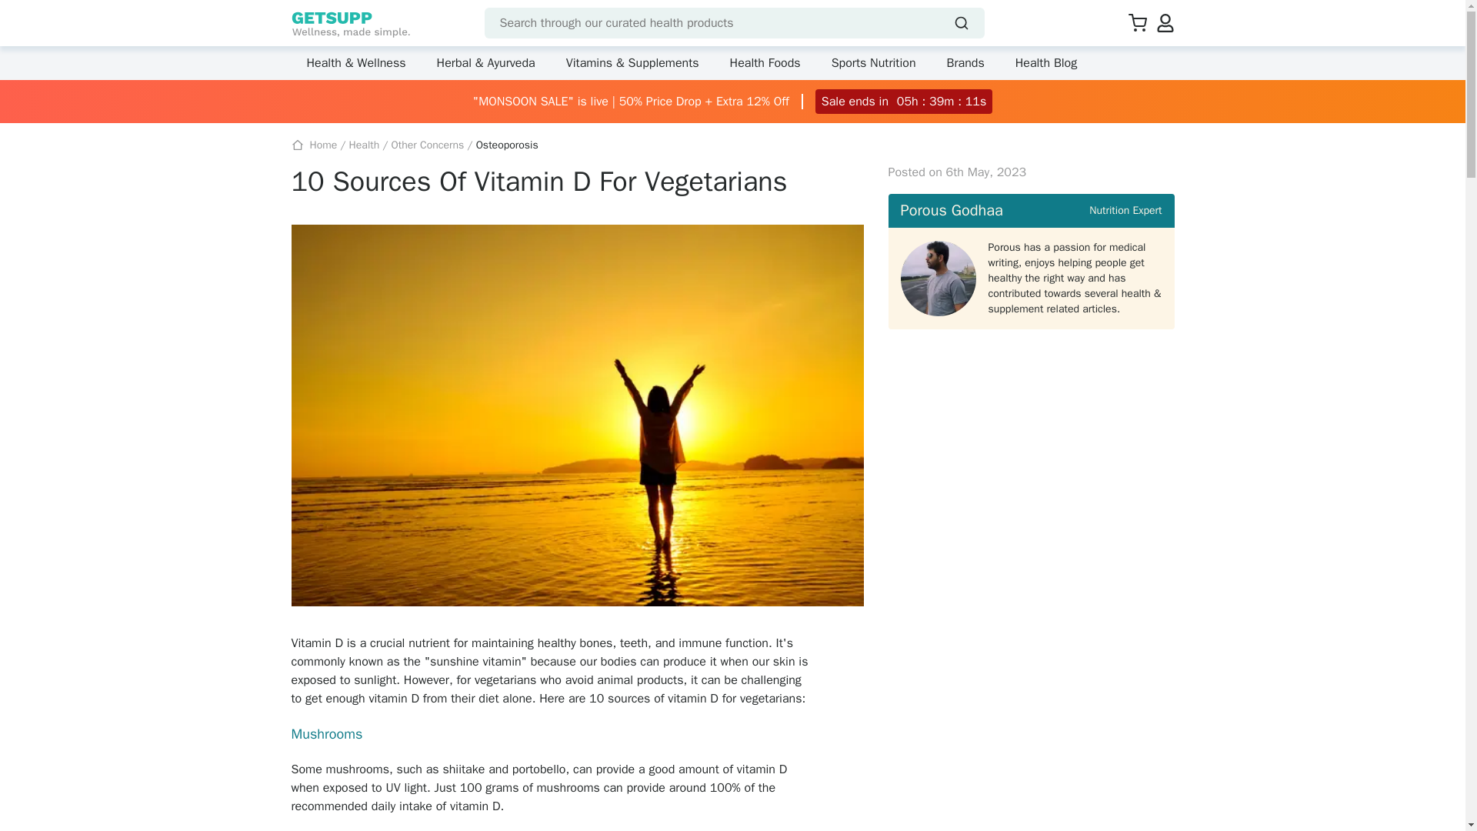 This screenshot has height=831, width=1477. I want to click on Search through our curated health products, so click(734, 22).